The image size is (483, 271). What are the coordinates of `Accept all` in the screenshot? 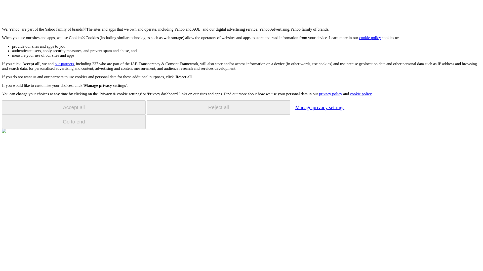 It's located at (74, 107).